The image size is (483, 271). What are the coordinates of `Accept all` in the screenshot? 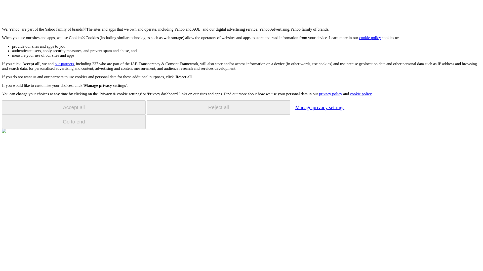 It's located at (74, 107).